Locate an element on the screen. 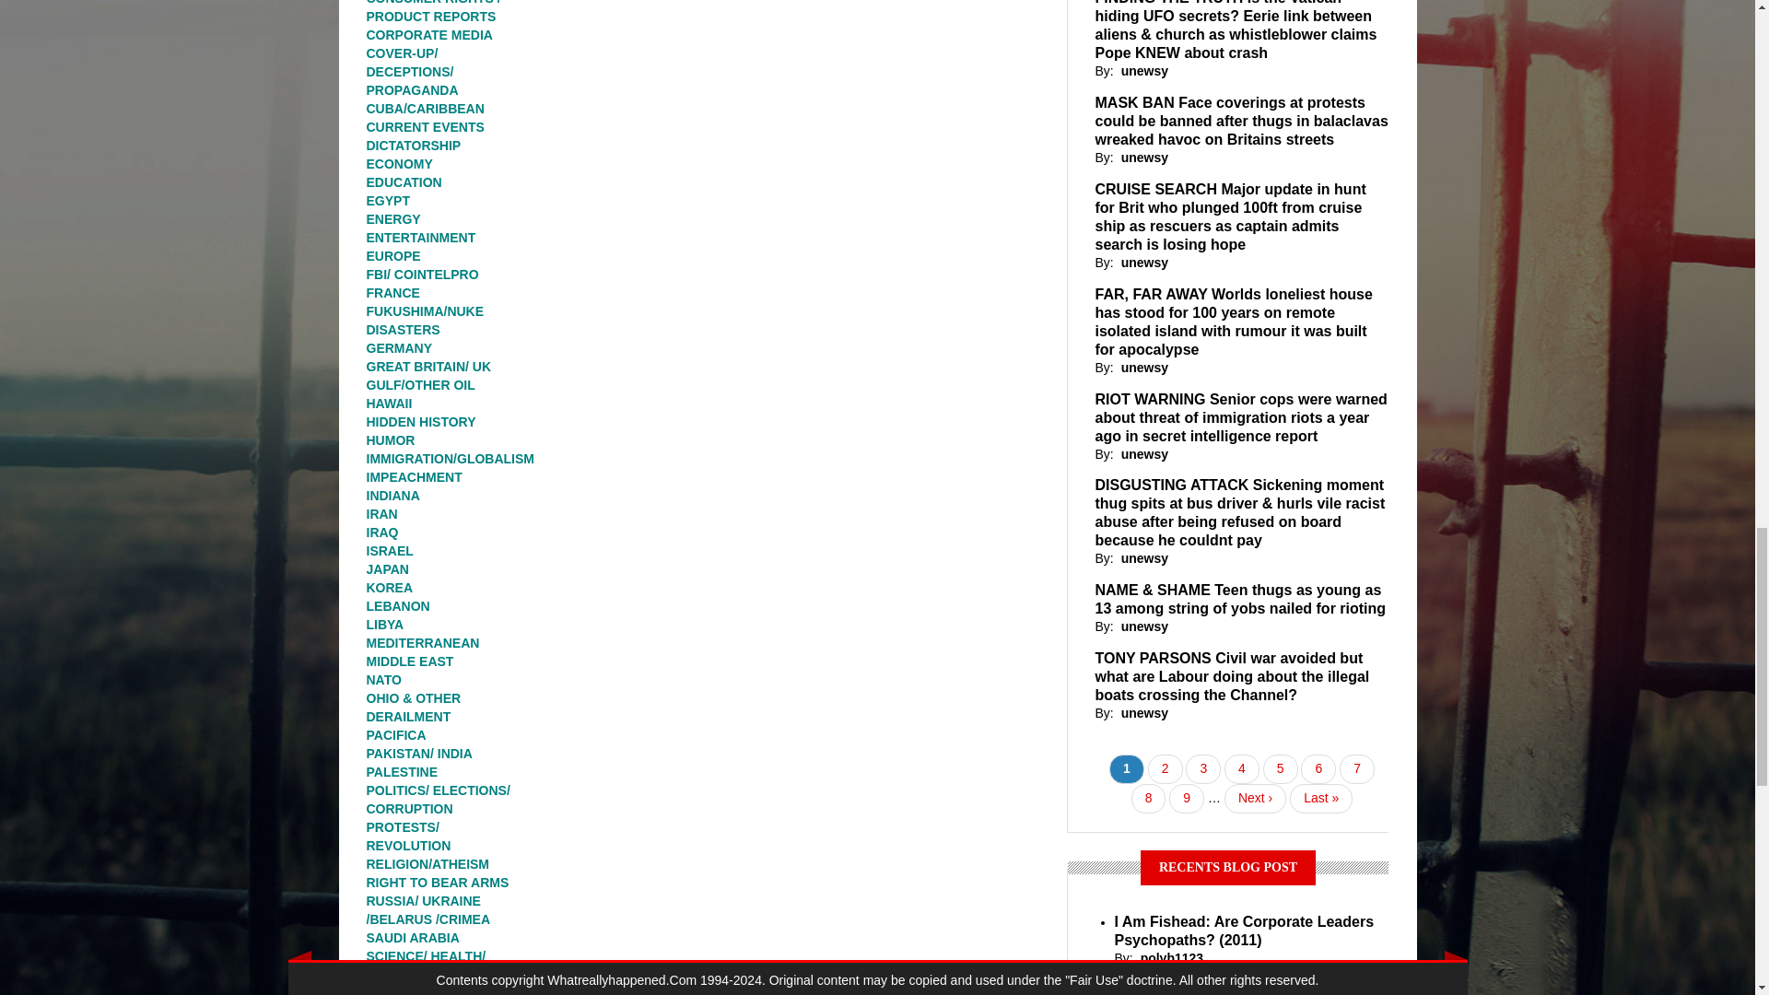 Image resolution: width=1769 pixels, height=995 pixels. Go to page 6 is located at coordinates (1318, 768).